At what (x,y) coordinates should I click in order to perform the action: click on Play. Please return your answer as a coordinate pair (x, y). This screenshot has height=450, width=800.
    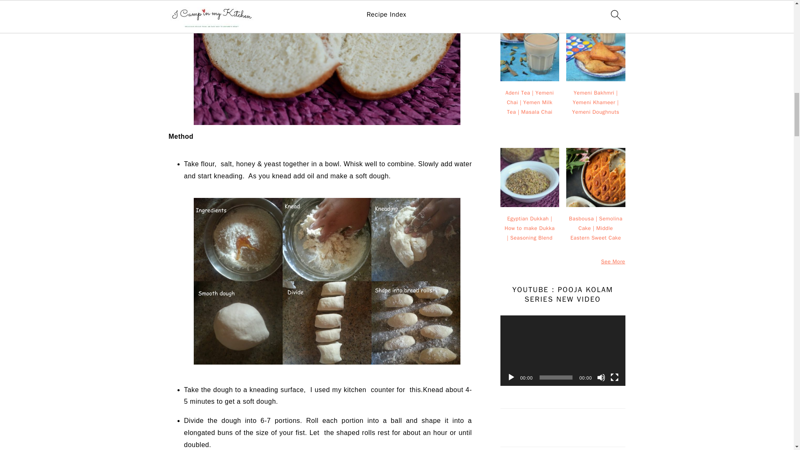
    Looking at the image, I should click on (511, 377).